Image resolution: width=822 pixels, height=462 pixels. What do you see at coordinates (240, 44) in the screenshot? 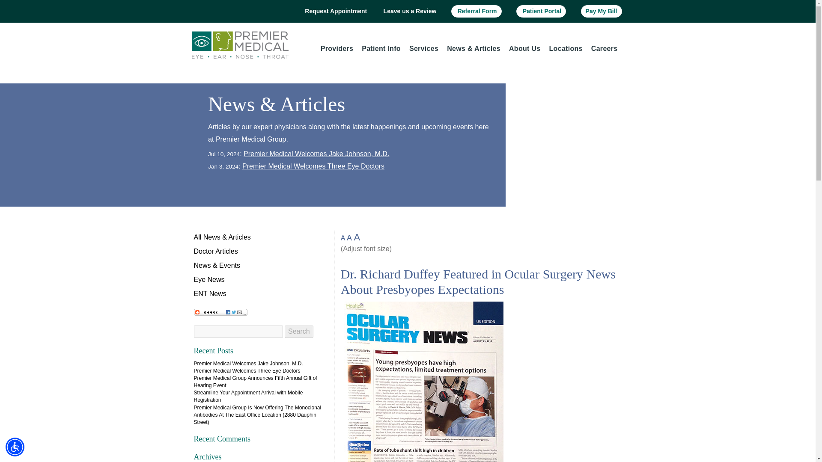
I see `Premier Medical Group: Eye, Ear, Nose and Throat Specialists` at bounding box center [240, 44].